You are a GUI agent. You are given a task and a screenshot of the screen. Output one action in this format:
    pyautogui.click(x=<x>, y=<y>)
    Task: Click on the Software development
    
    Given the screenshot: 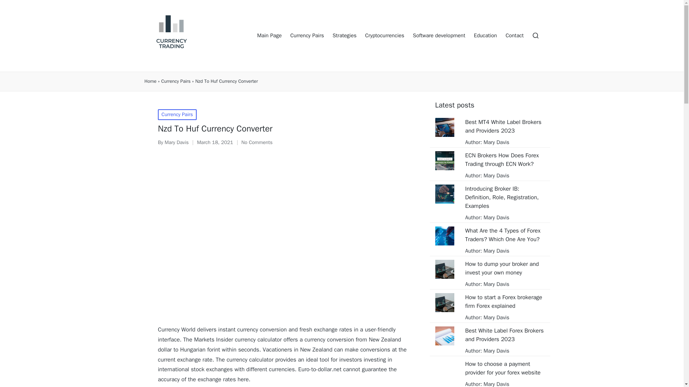 What is the action you would take?
    pyautogui.click(x=439, y=36)
    